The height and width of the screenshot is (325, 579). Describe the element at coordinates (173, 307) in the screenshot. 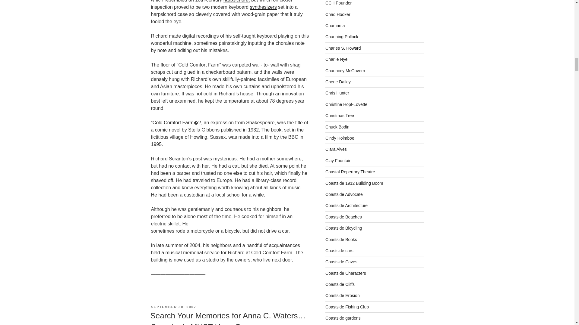

I see `SEPTEMBER 30, 2007` at that location.